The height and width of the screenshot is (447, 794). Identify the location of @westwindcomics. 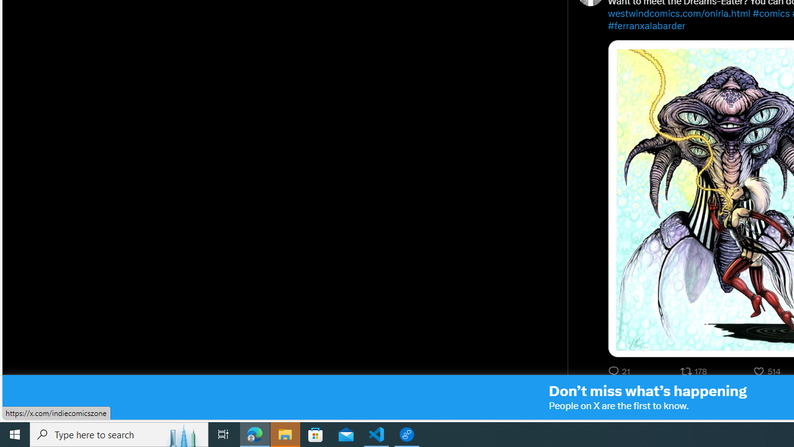
(698, 399).